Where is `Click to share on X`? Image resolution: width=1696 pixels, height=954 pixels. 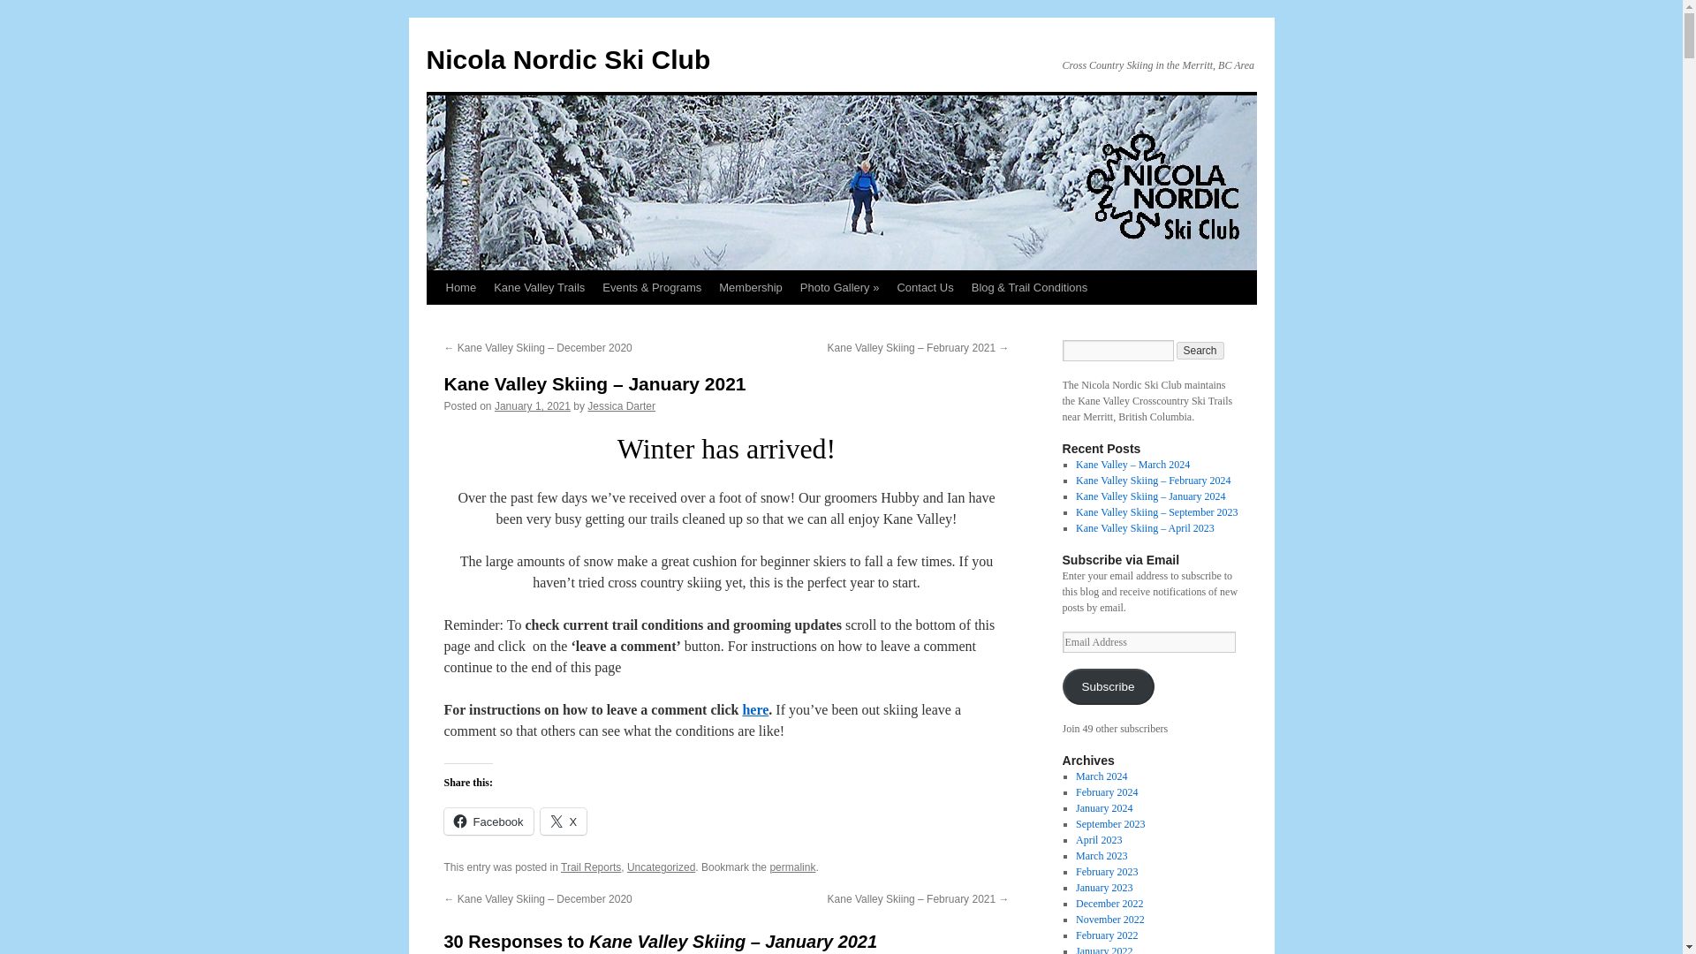
Click to share on X is located at coordinates (564, 821).